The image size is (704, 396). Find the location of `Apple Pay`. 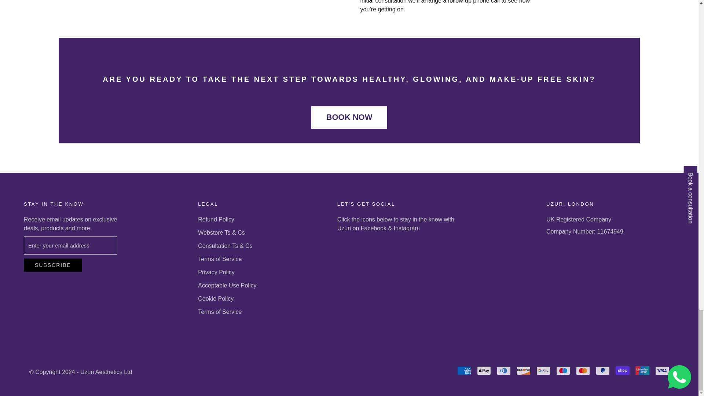

Apple Pay is located at coordinates (484, 370).